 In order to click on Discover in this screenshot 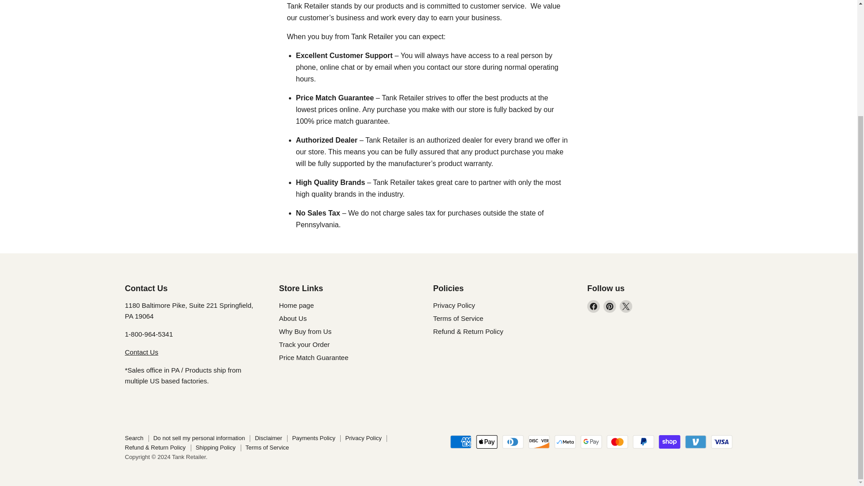, I will do `click(539, 441)`.